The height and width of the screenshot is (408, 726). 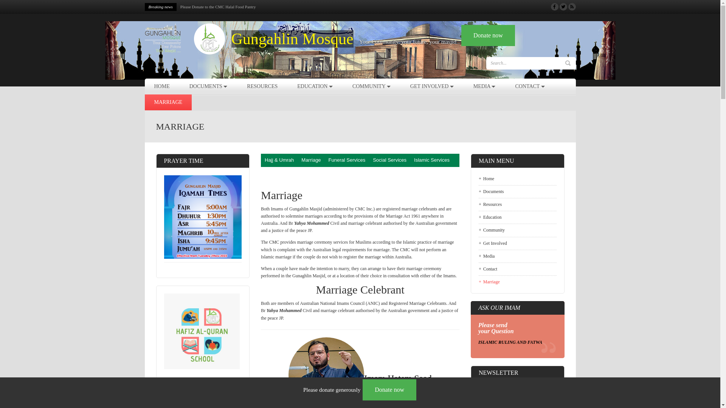 I want to click on GET INVOLVED, so click(x=432, y=87).